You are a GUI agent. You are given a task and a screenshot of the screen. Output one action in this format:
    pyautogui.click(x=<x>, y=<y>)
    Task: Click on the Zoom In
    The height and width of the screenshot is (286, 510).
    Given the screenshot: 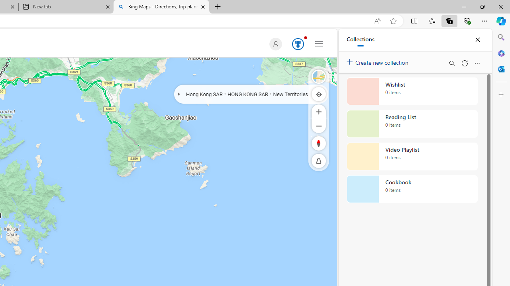 What is the action you would take?
    pyautogui.click(x=319, y=111)
    